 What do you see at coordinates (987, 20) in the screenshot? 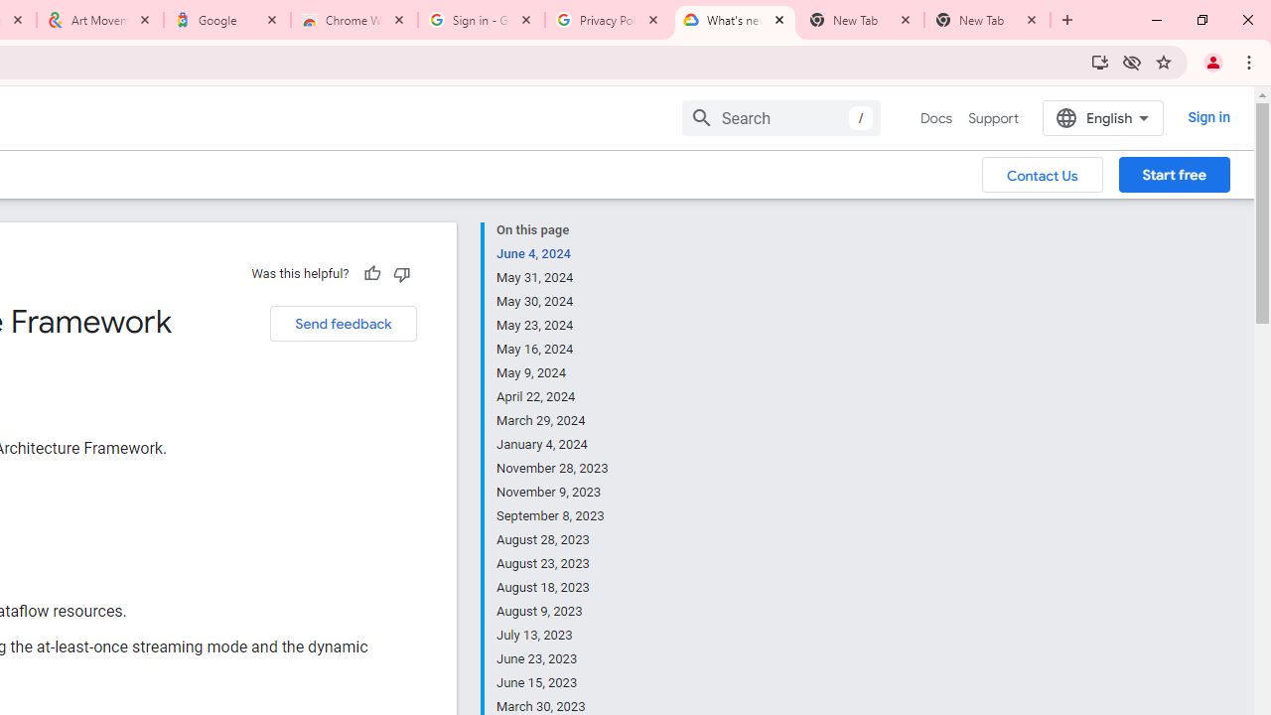
I see `New Tab` at bounding box center [987, 20].